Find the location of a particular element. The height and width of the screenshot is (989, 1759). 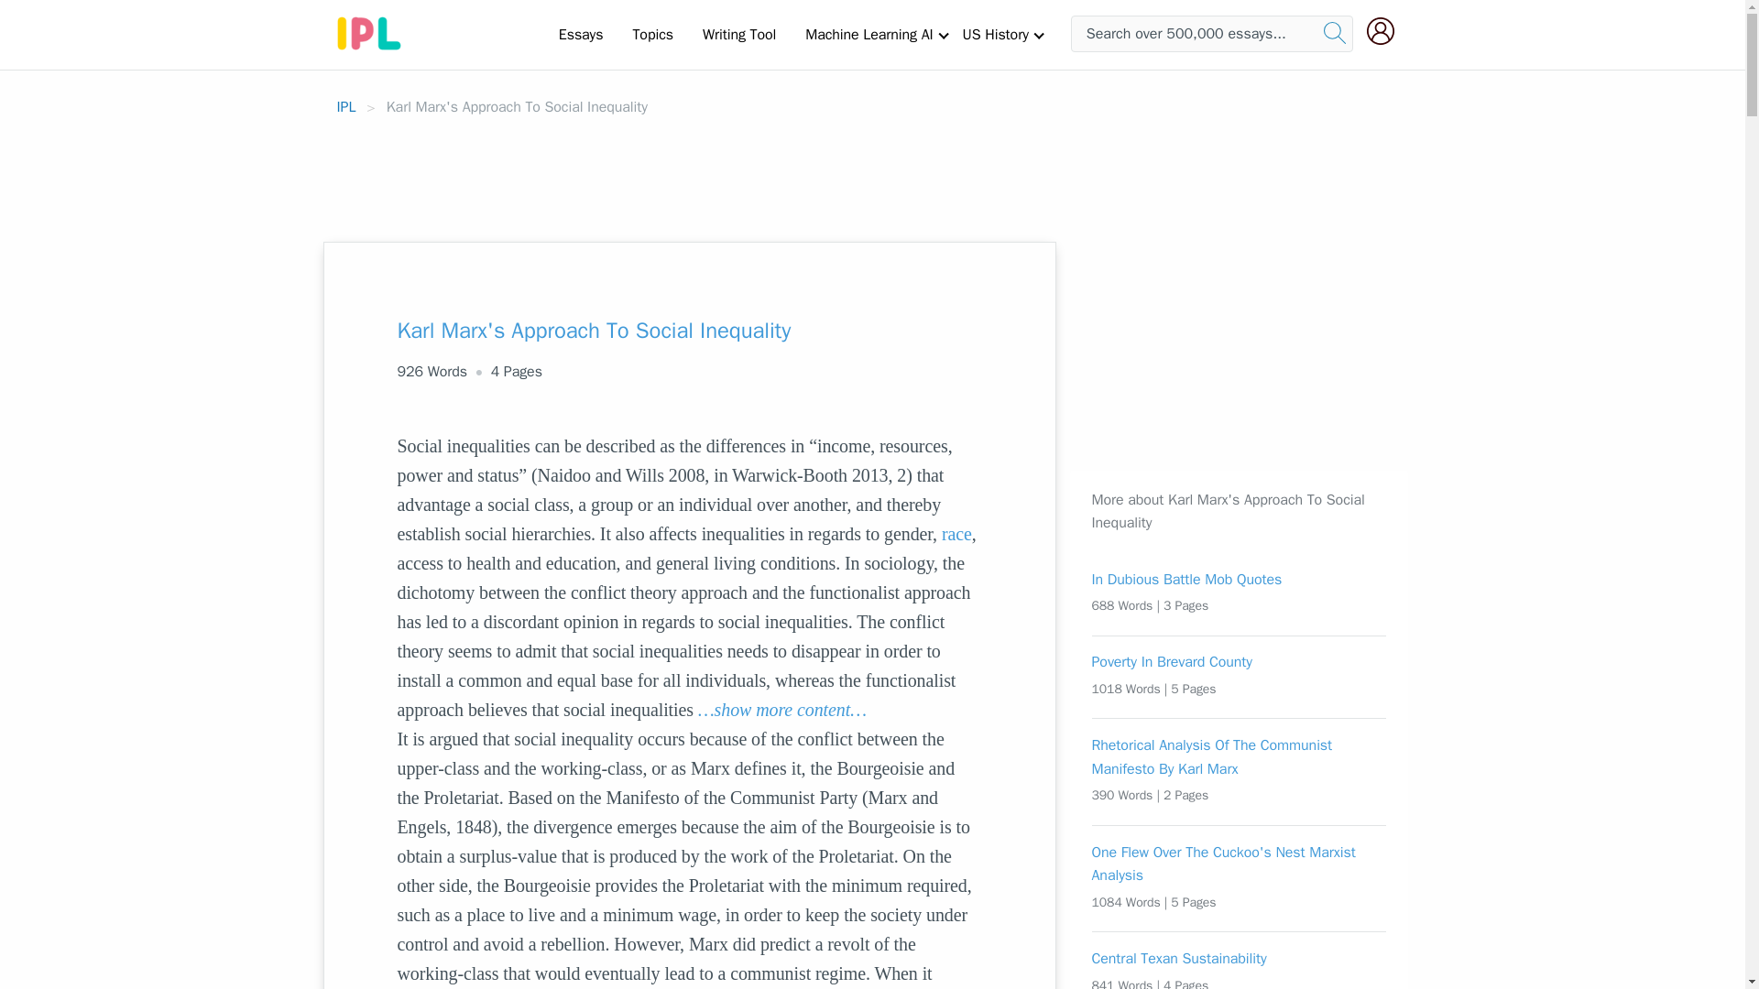

Essays is located at coordinates (581, 34).